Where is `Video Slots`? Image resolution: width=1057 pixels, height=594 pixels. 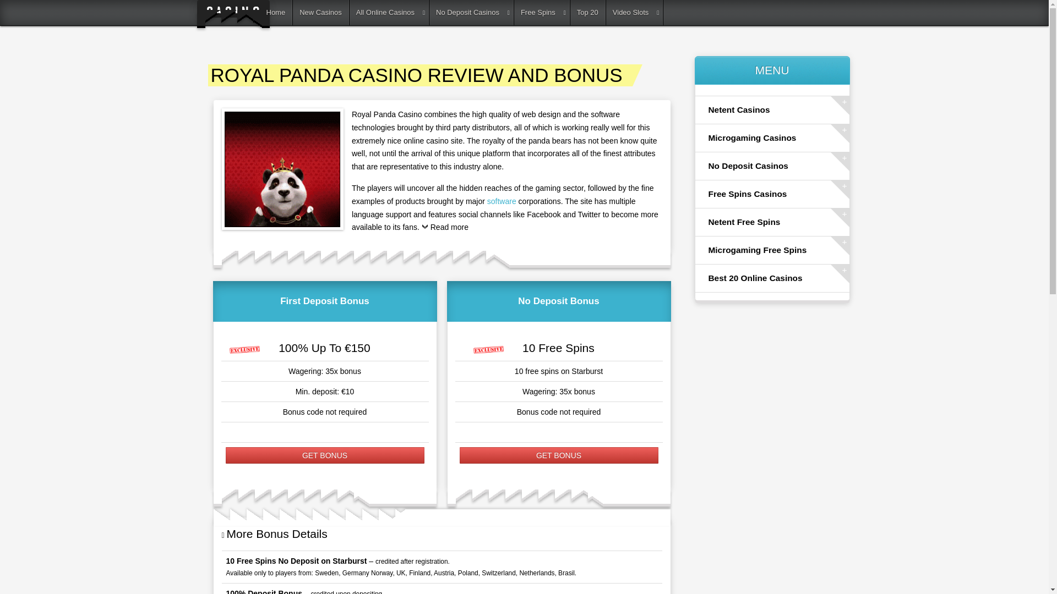 Video Slots is located at coordinates (634, 13).